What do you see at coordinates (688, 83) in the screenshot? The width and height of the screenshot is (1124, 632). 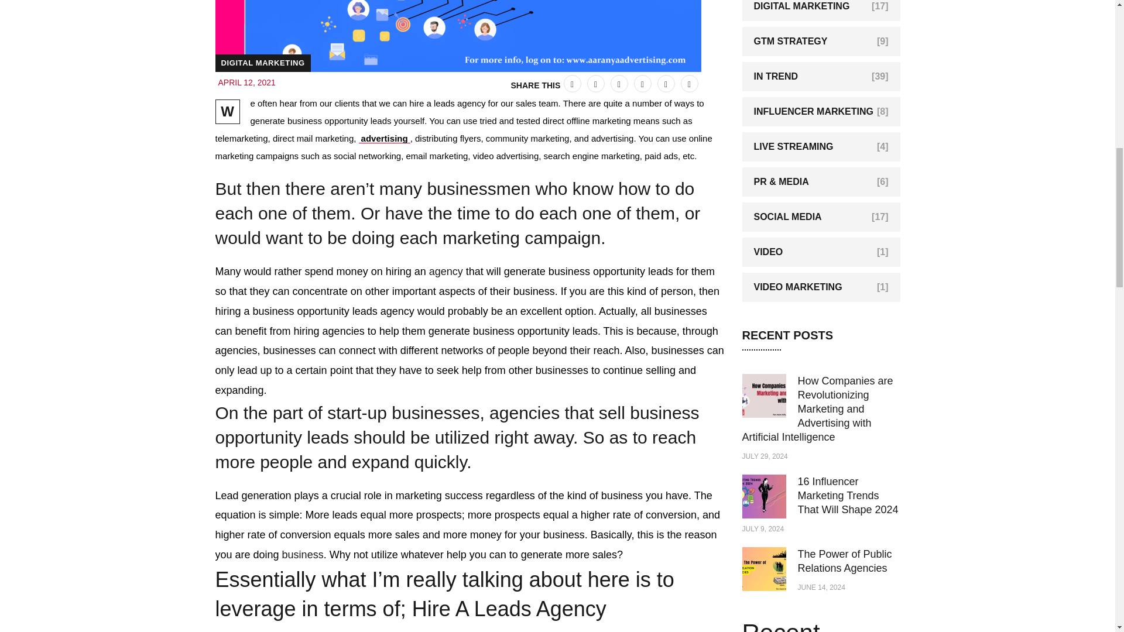 I see `Reddit` at bounding box center [688, 83].